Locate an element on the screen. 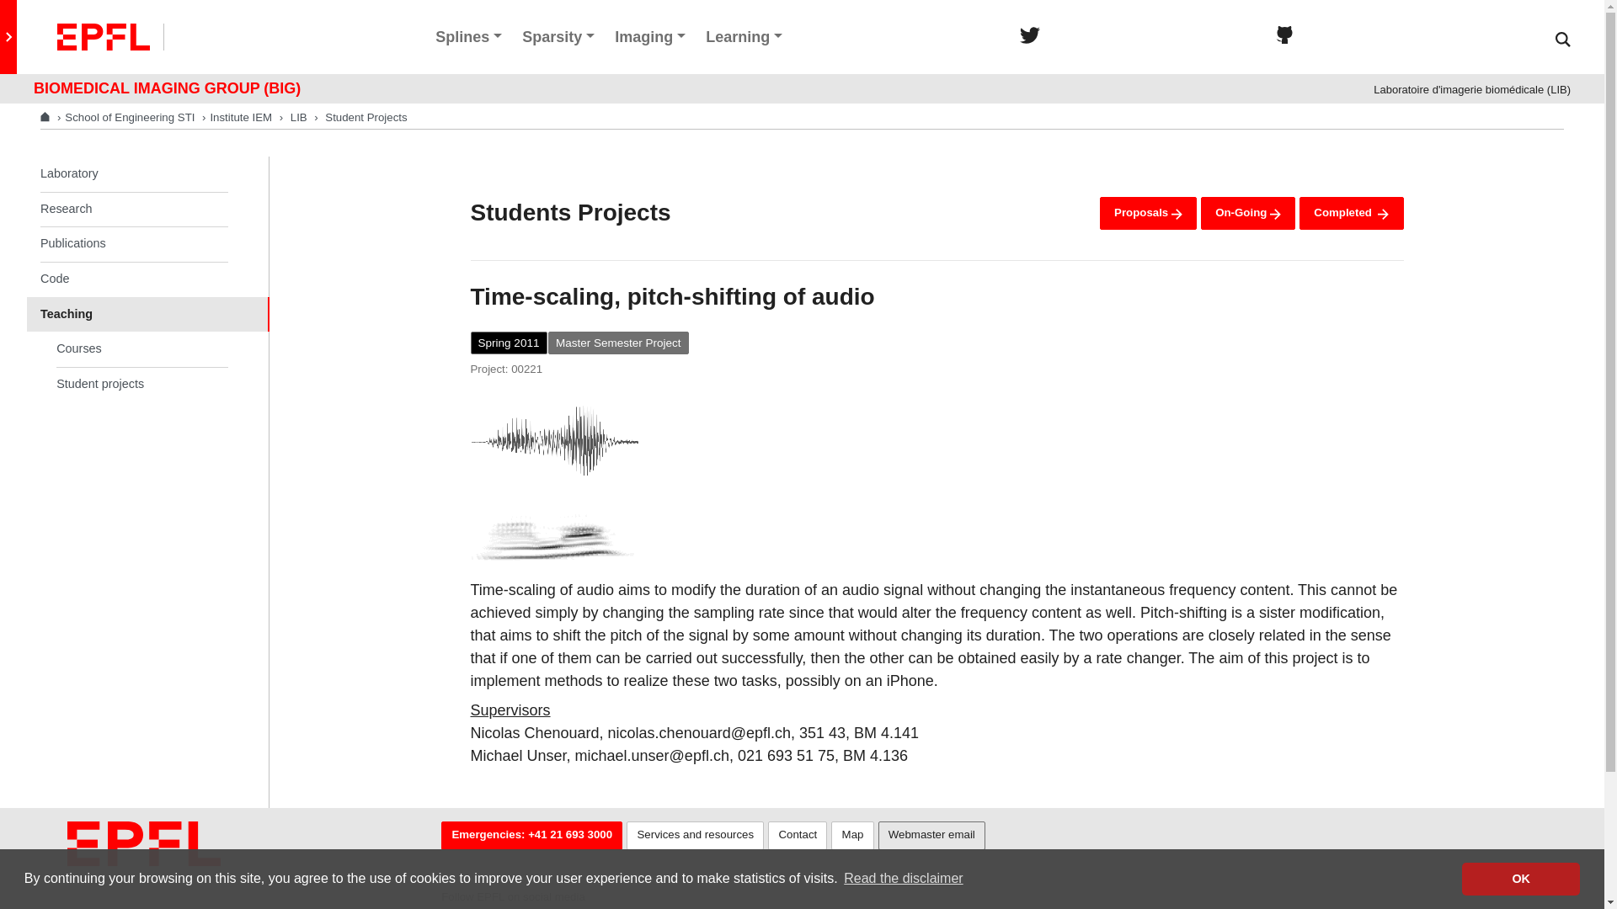 The width and height of the screenshot is (1617, 909). LIB is located at coordinates (296, 116).